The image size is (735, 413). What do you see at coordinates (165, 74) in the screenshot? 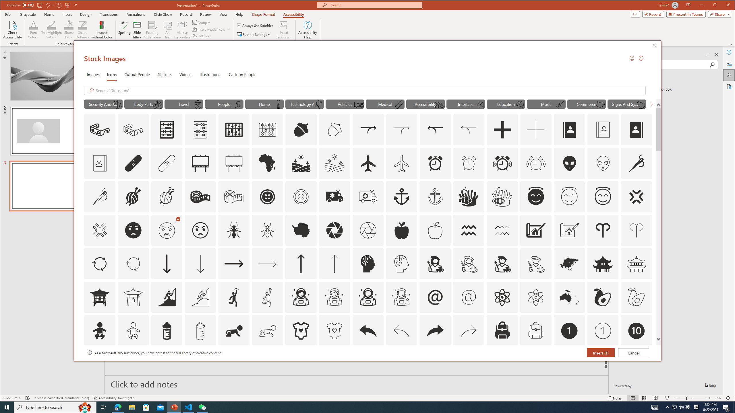
I see `Stickers` at bounding box center [165, 74].